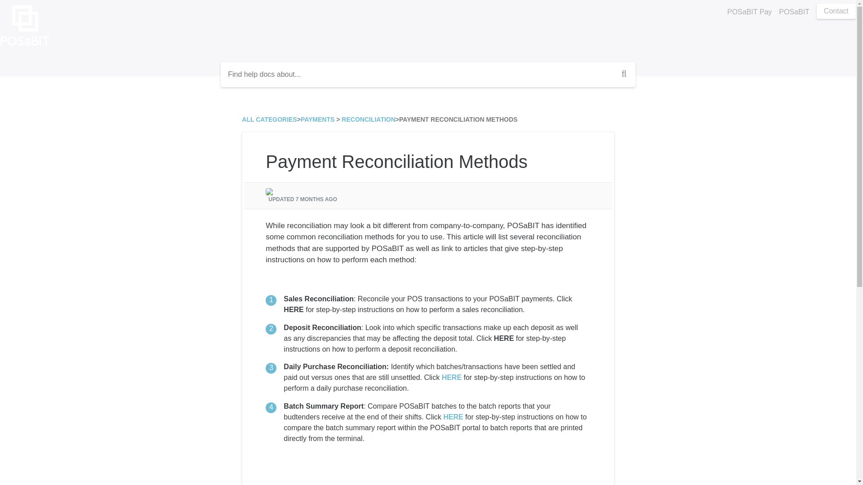 The image size is (863, 485). I want to click on ALL CATEGORIES, so click(269, 119).